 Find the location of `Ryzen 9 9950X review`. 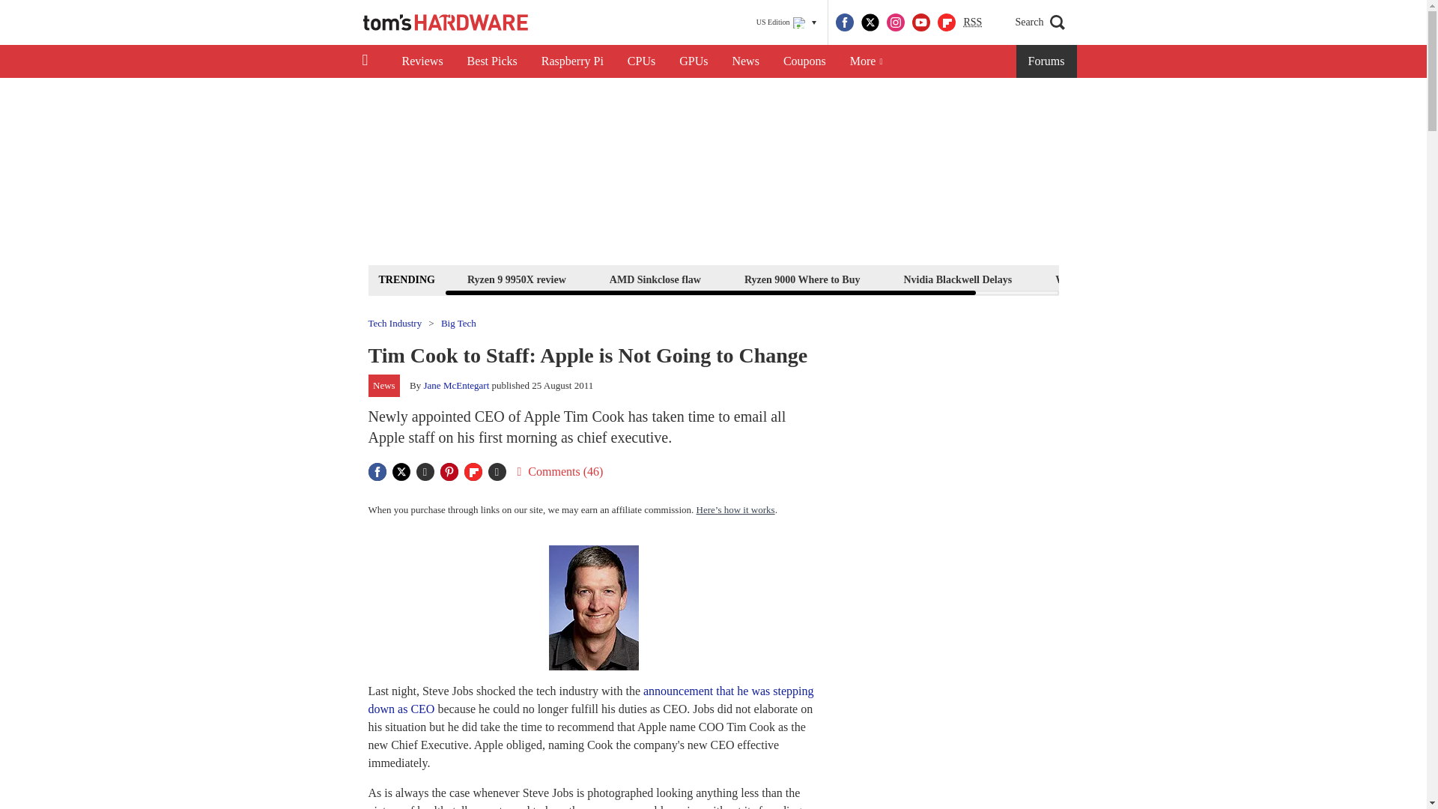

Ryzen 9 9950X review is located at coordinates (516, 279).